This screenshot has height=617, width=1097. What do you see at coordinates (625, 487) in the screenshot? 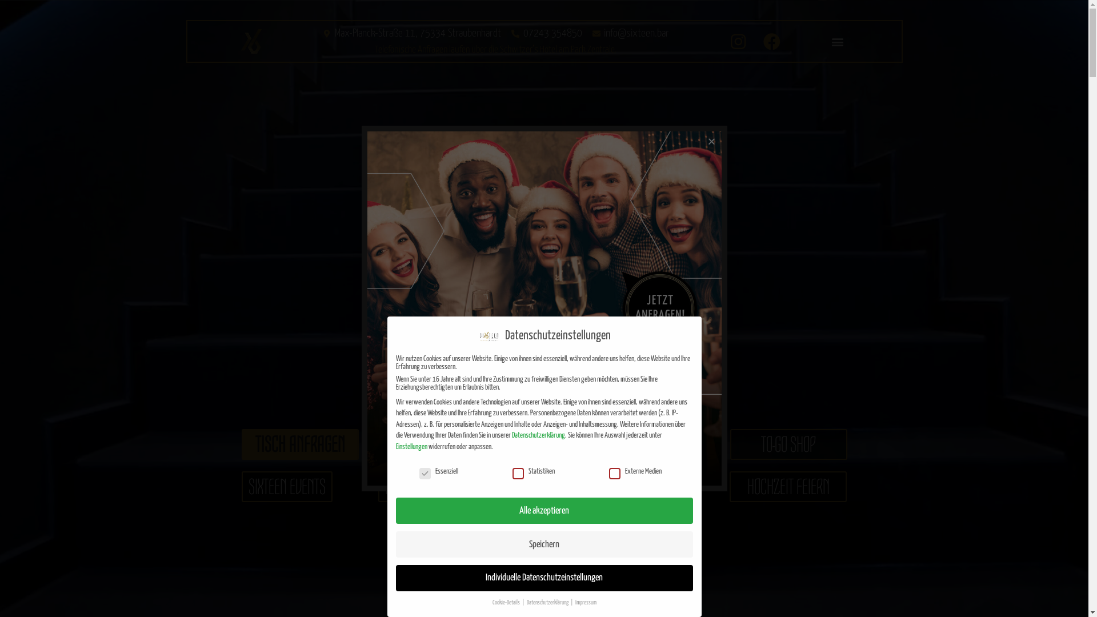
I see `GEBURTSTAG FEIERN` at bounding box center [625, 487].